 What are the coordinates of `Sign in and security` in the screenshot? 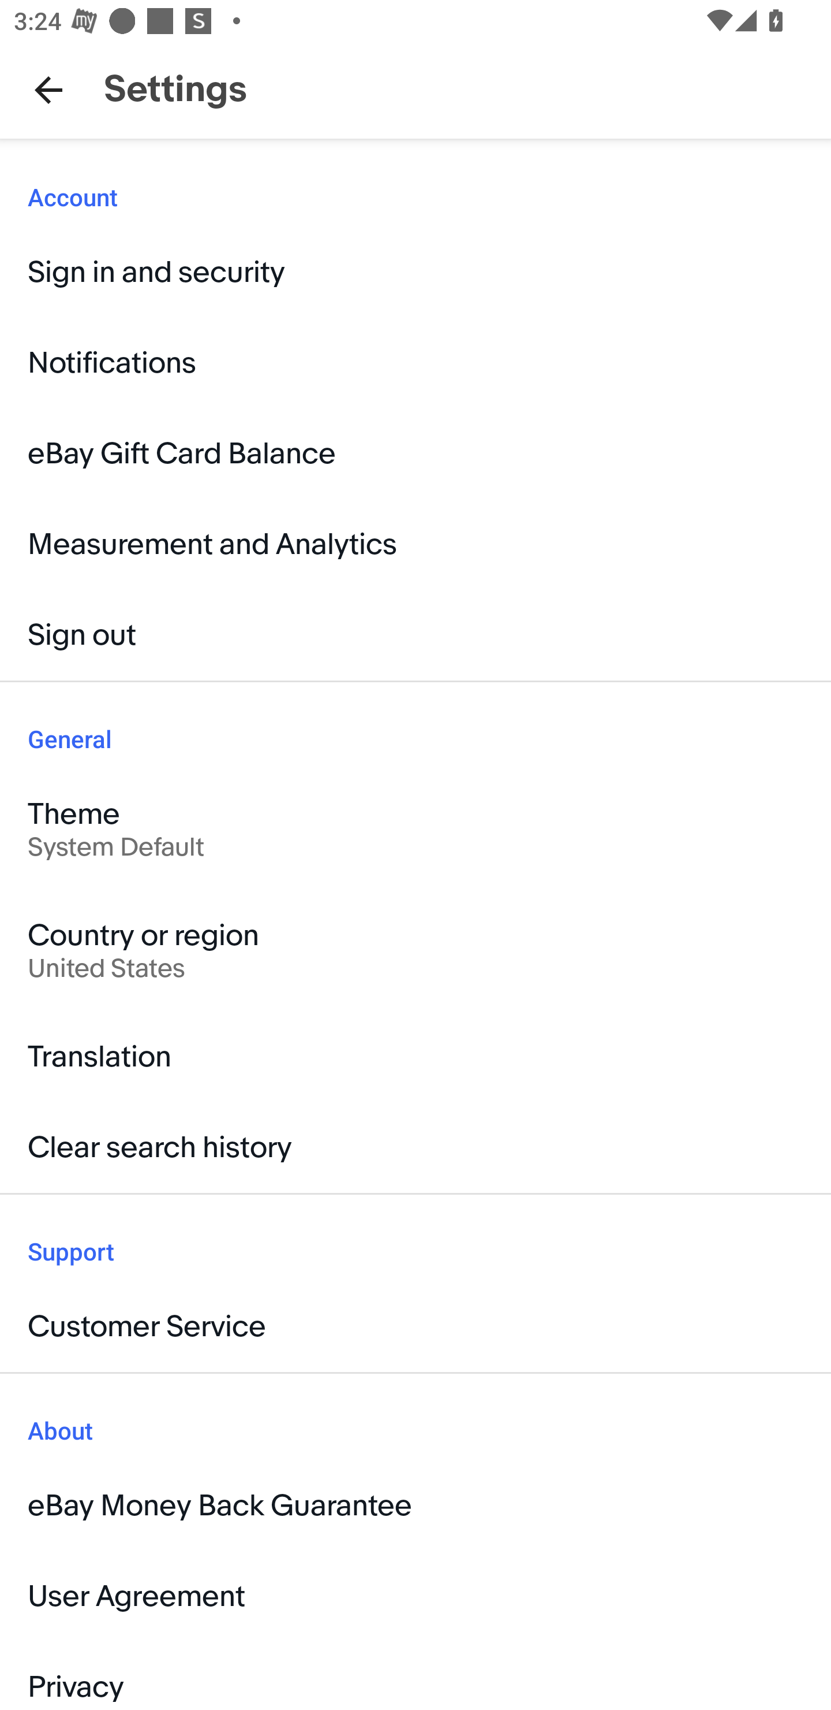 It's located at (415, 273).